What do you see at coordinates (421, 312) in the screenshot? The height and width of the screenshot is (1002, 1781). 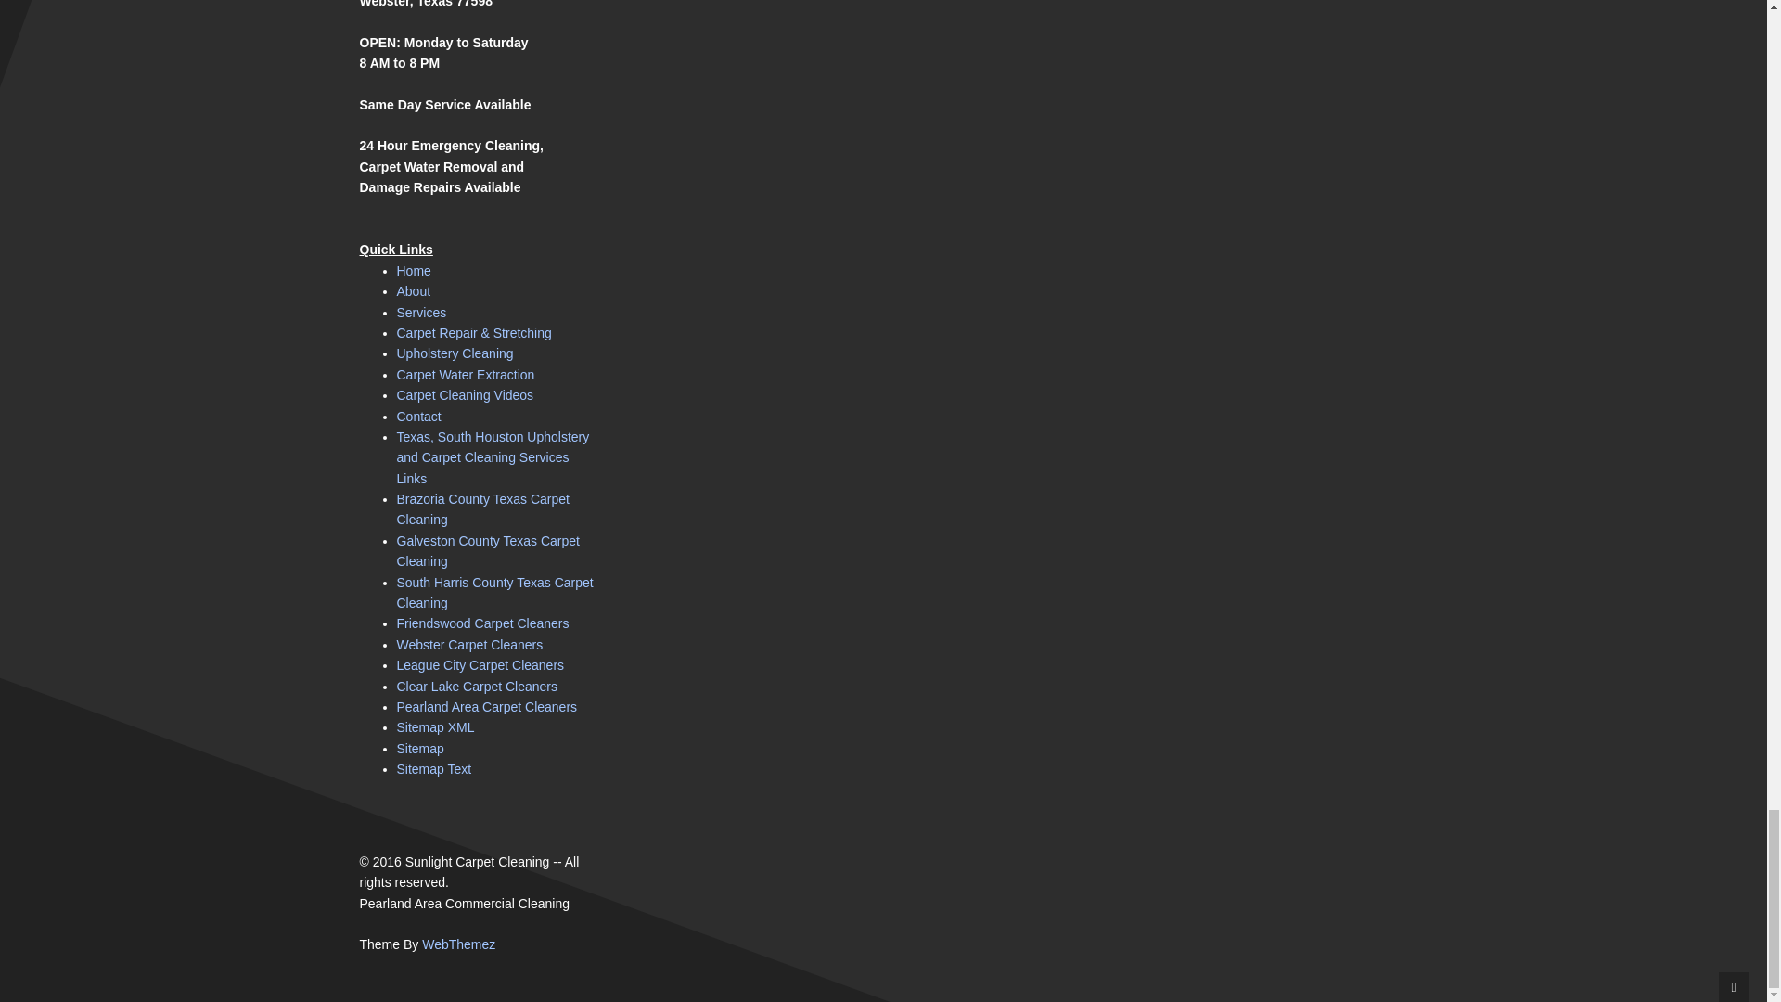 I see `Services` at bounding box center [421, 312].